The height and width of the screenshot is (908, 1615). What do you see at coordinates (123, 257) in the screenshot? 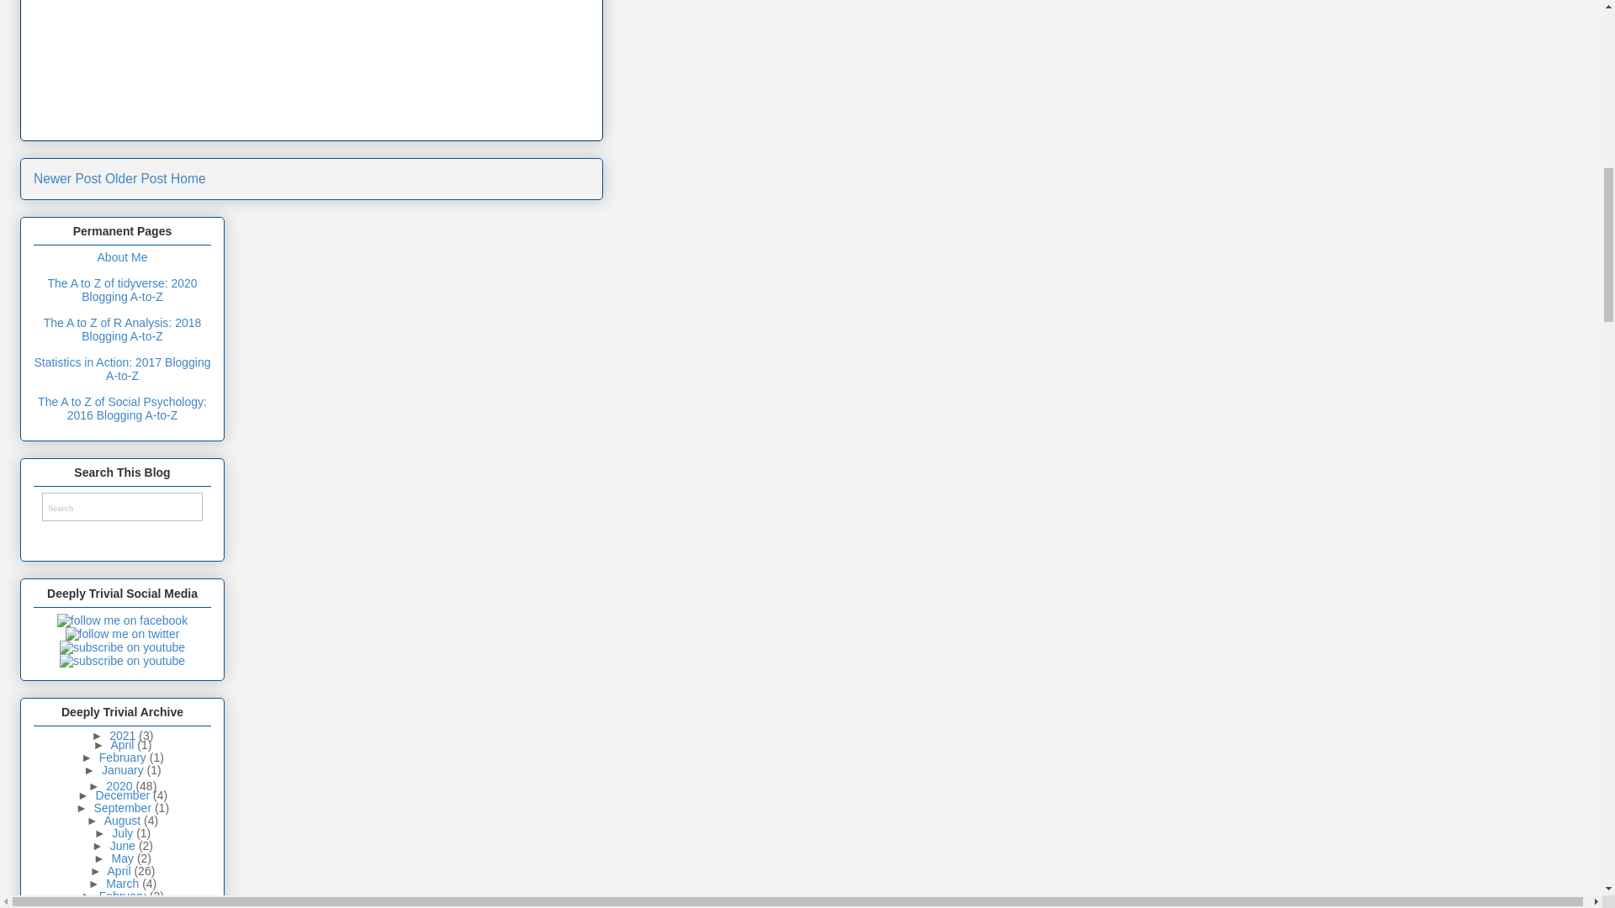
I see `About Me` at bounding box center [123, 257].